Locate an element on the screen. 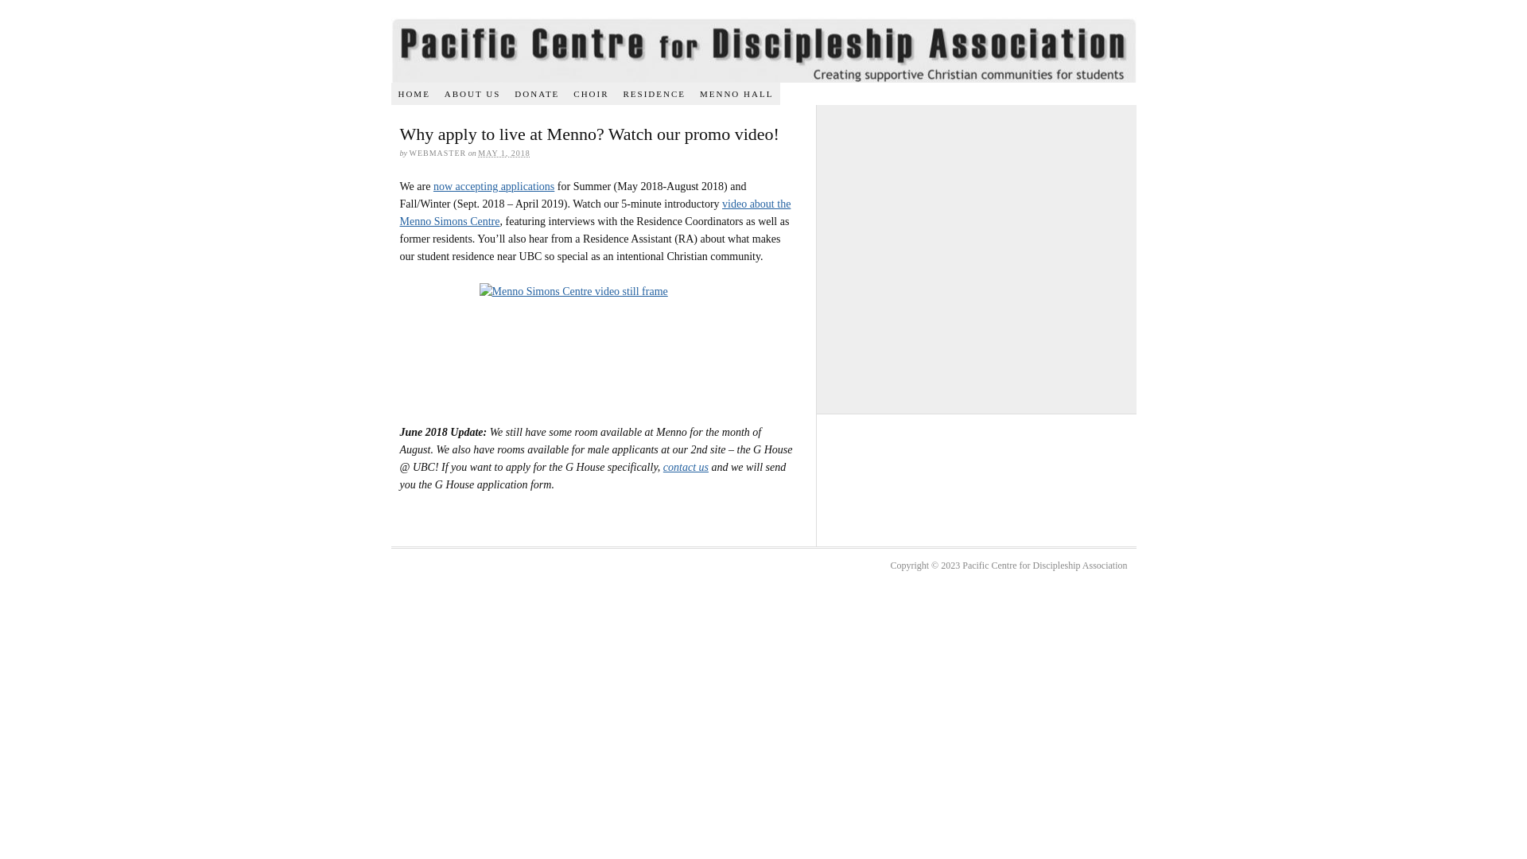 This screenshot has width=1527, height=859. ABOUT US is located at coordinates (472, 94).